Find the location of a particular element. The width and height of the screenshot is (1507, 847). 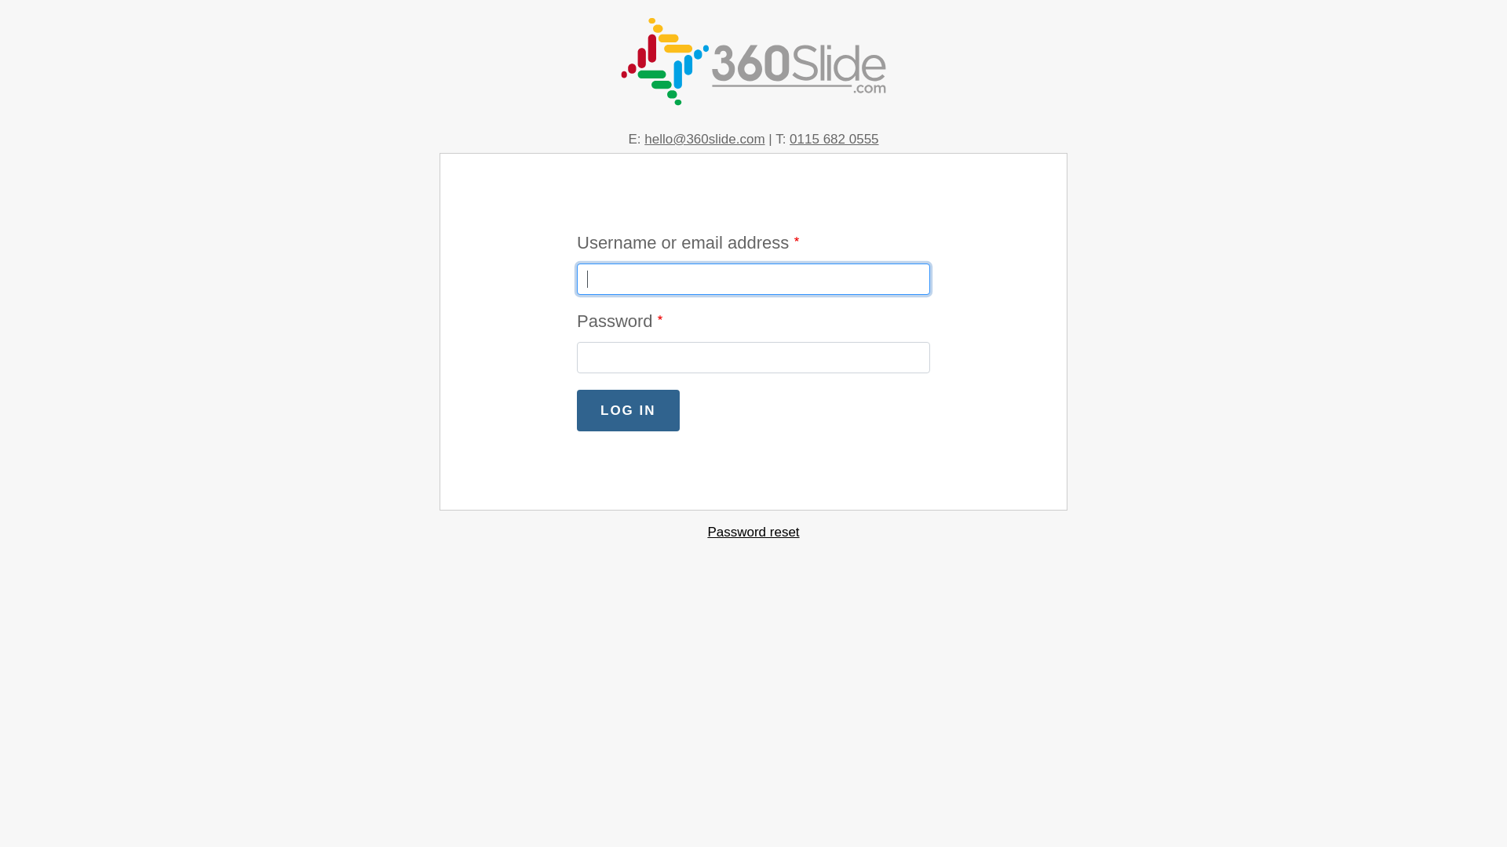

0115 682 0555 is located at coordinates (834, 139).